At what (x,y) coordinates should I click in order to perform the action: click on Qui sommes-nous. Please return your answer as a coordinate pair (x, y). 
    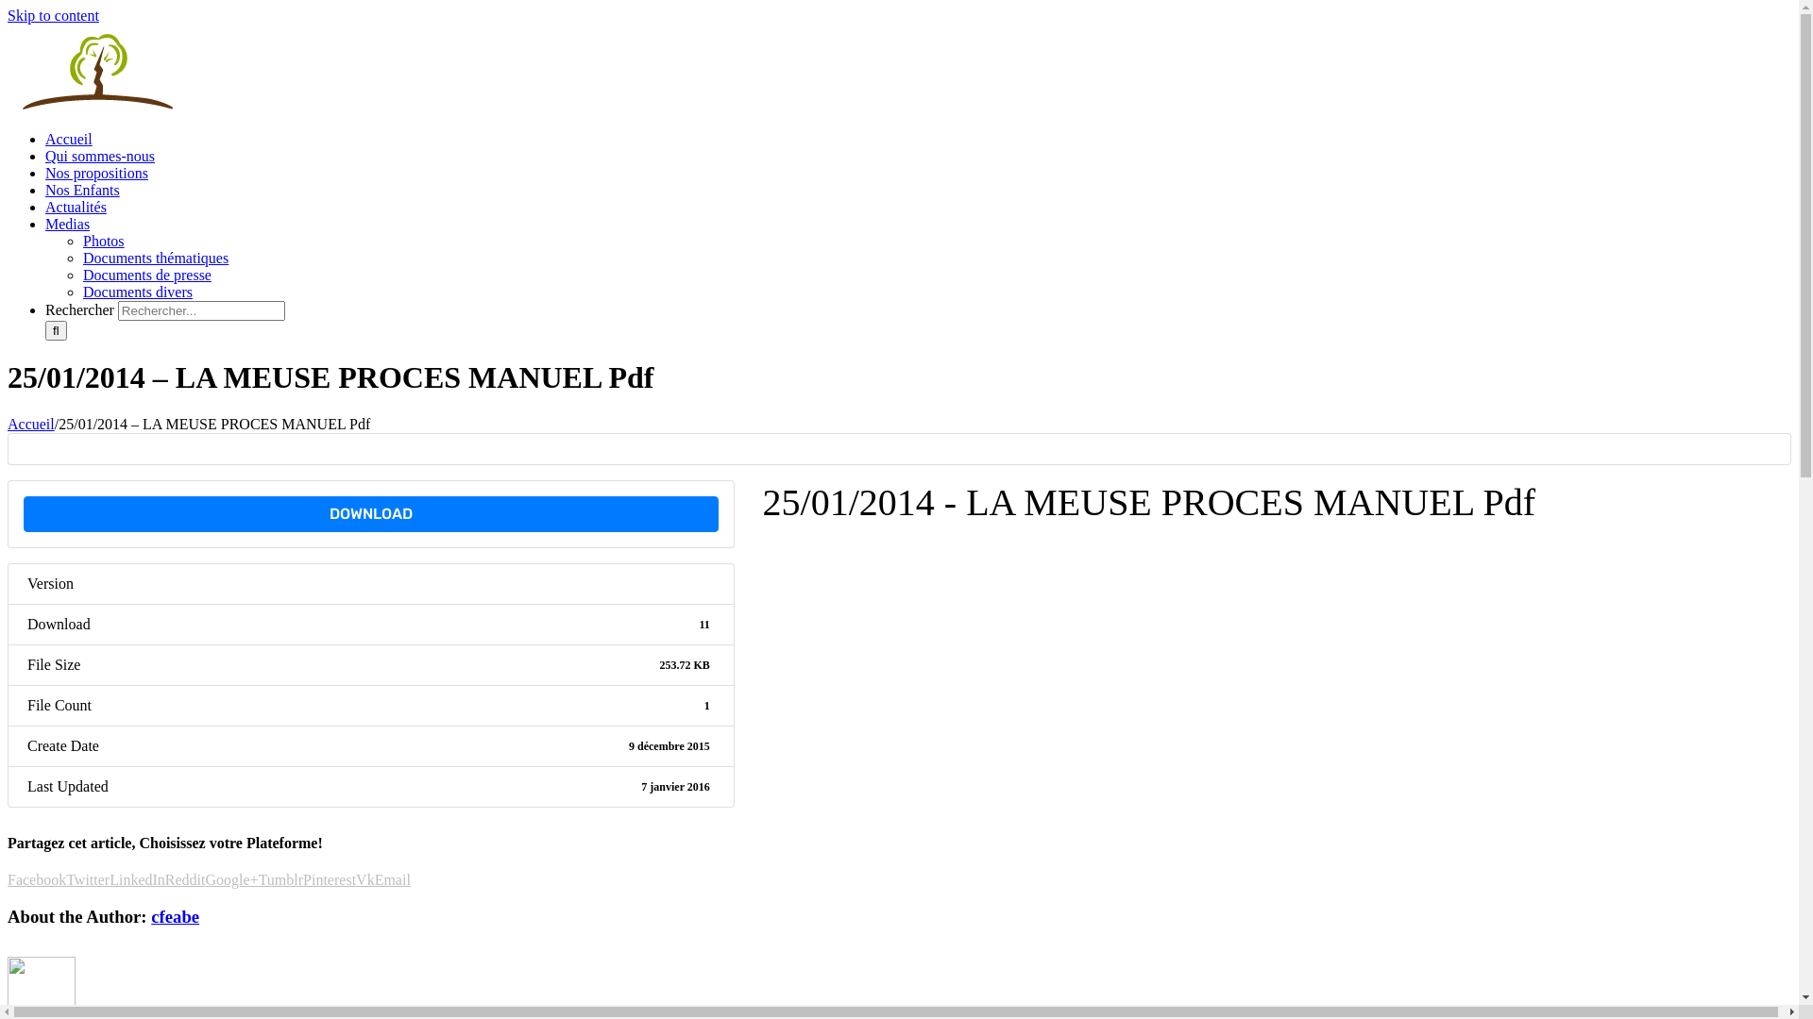
    Looking at the image, I should click on (100, 157).